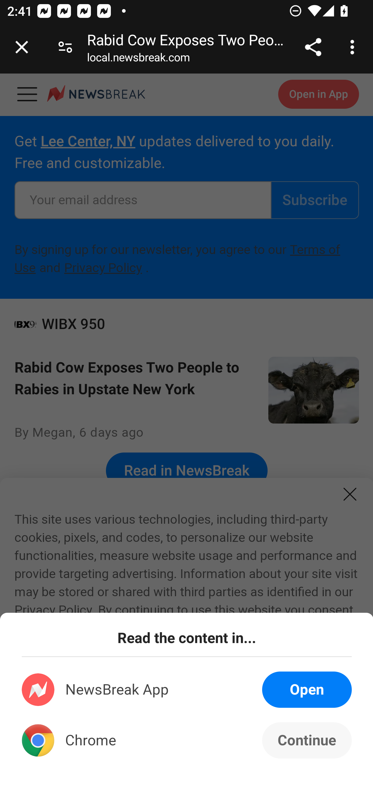 Image resolution: width=373 pixels, height=787 pixels. Describe the element at coordinates (354, 47) in the screenshot. I see `Customize and control Google Chrome` at that location.